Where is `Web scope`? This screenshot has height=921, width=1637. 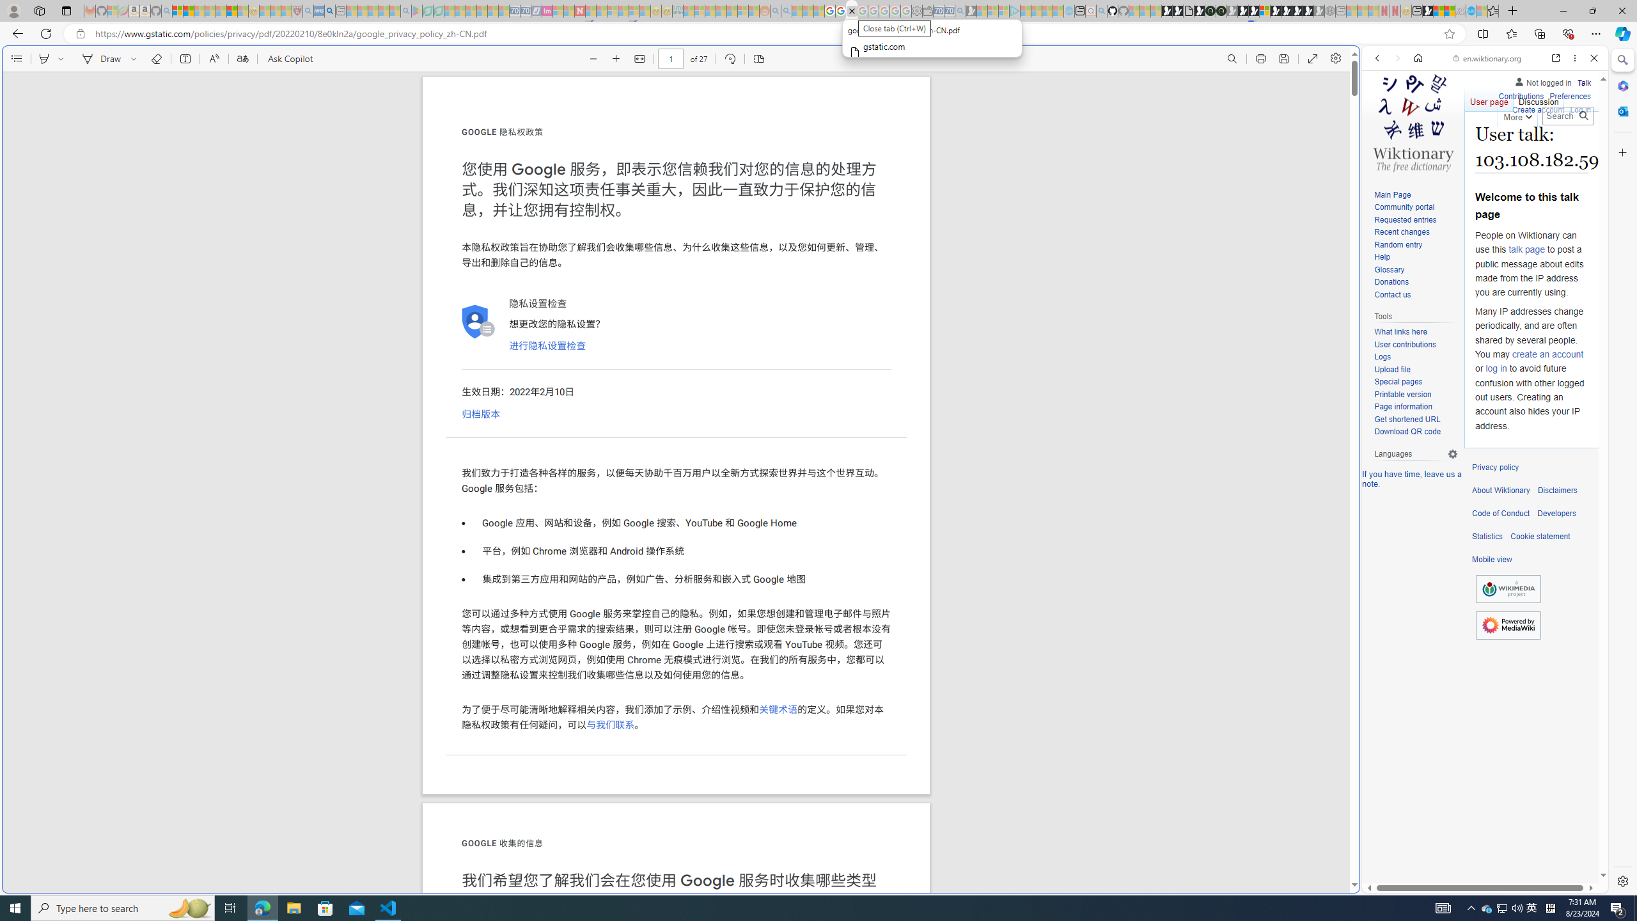 Web scope is located at coordinates (1383, 115).